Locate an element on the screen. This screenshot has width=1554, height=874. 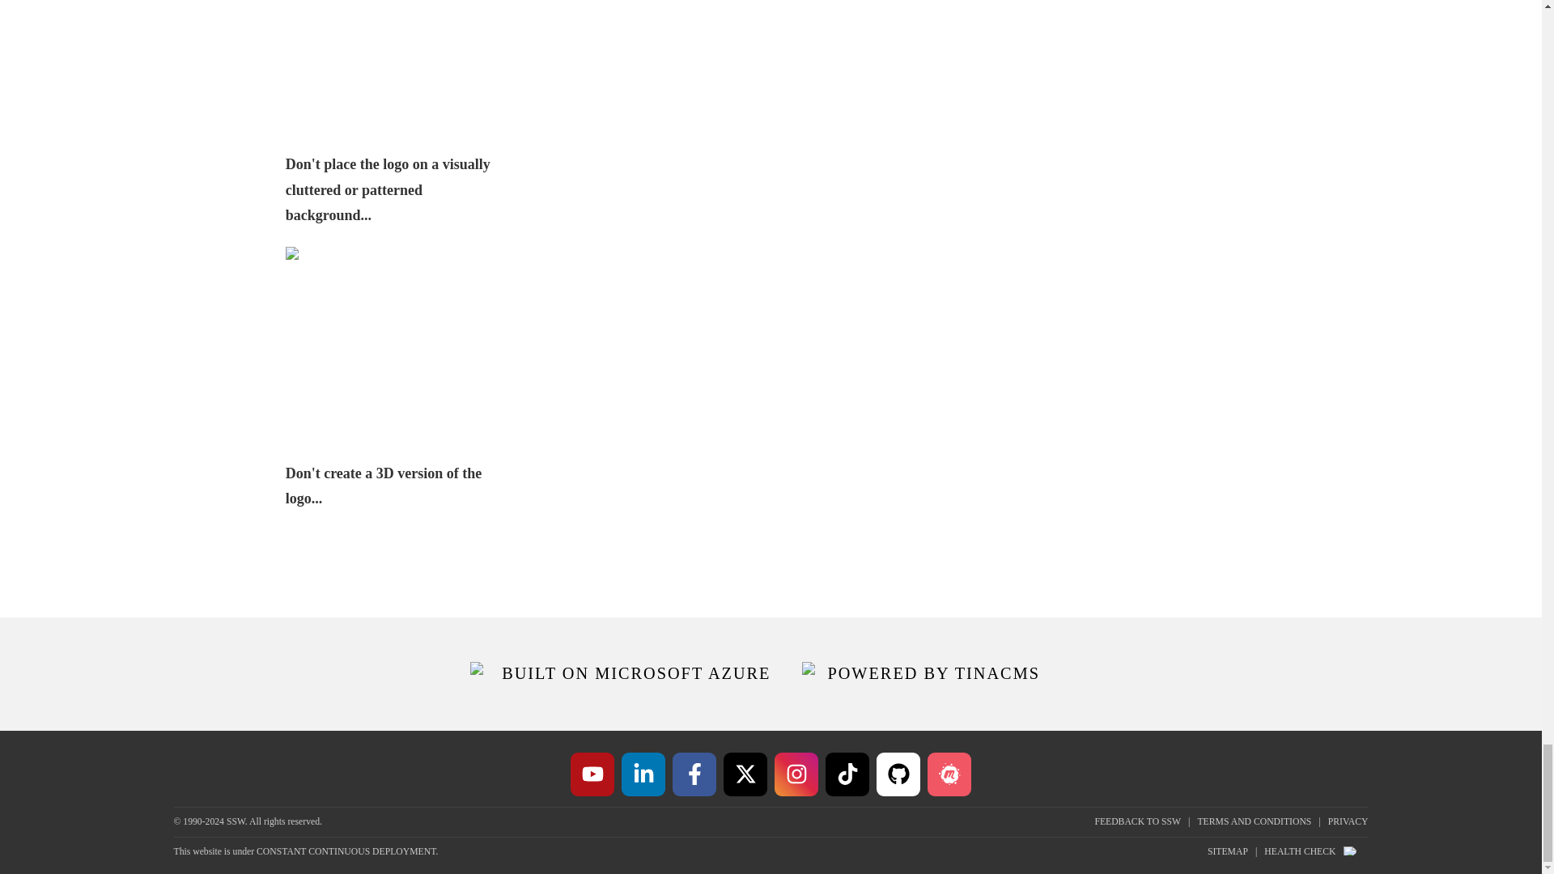
SSW on YouTube is located at coordinates (592, 774).